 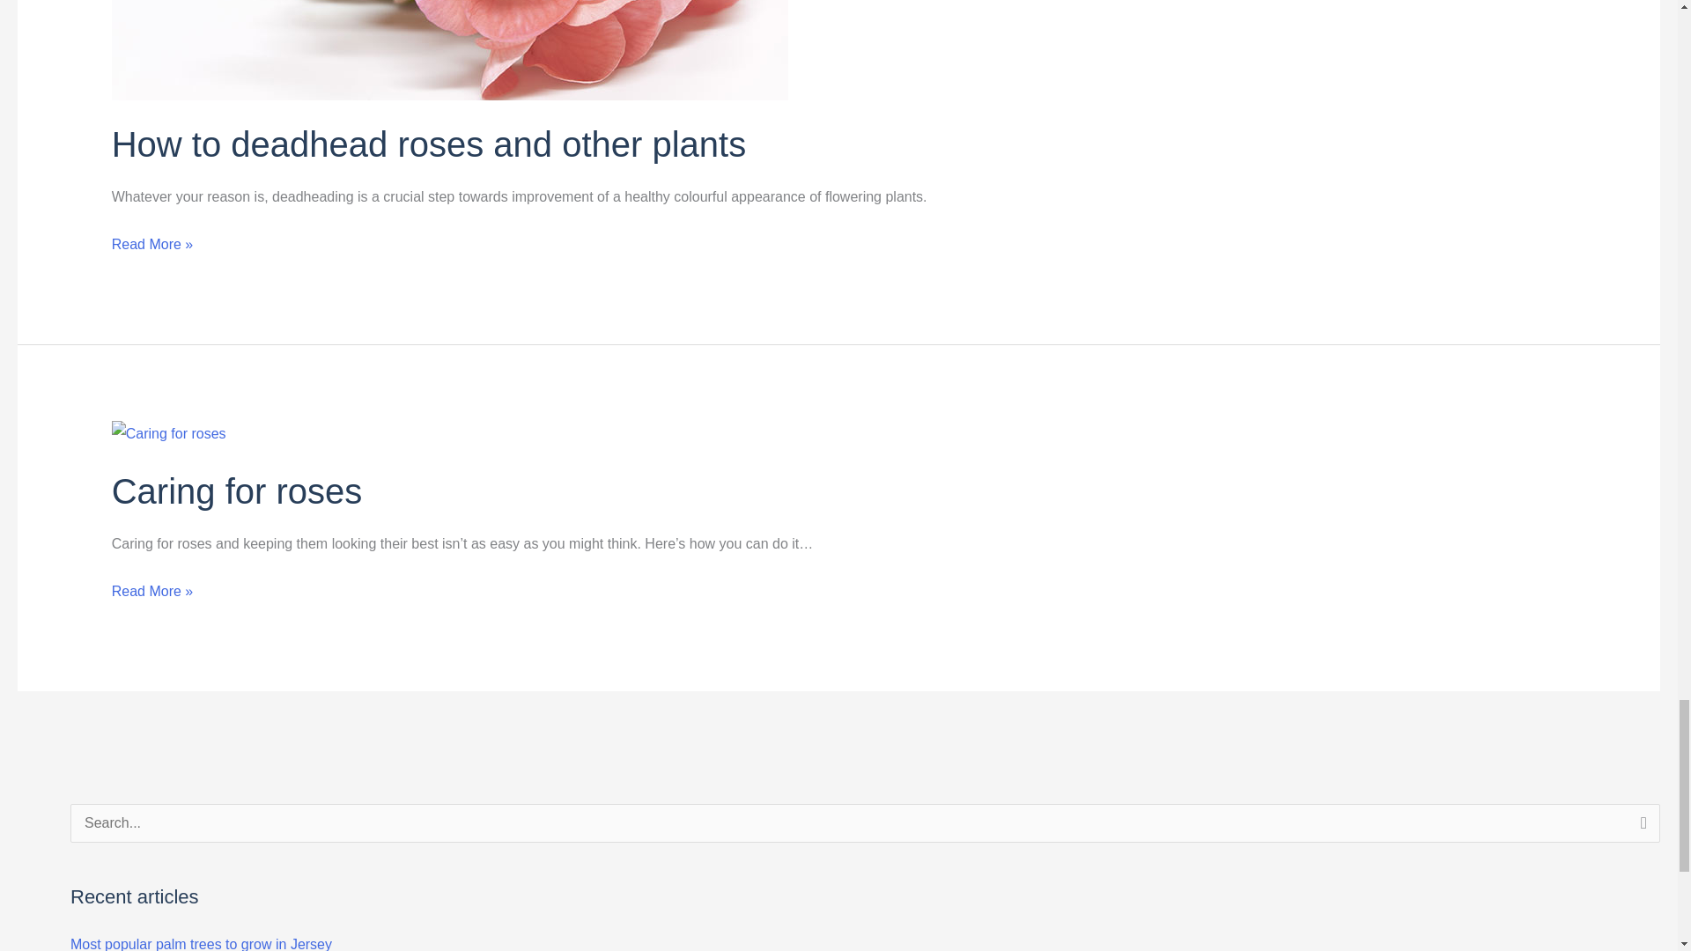 I want to click on Most popular palm trees to grow in Jersey, so click(x=201, y=944).